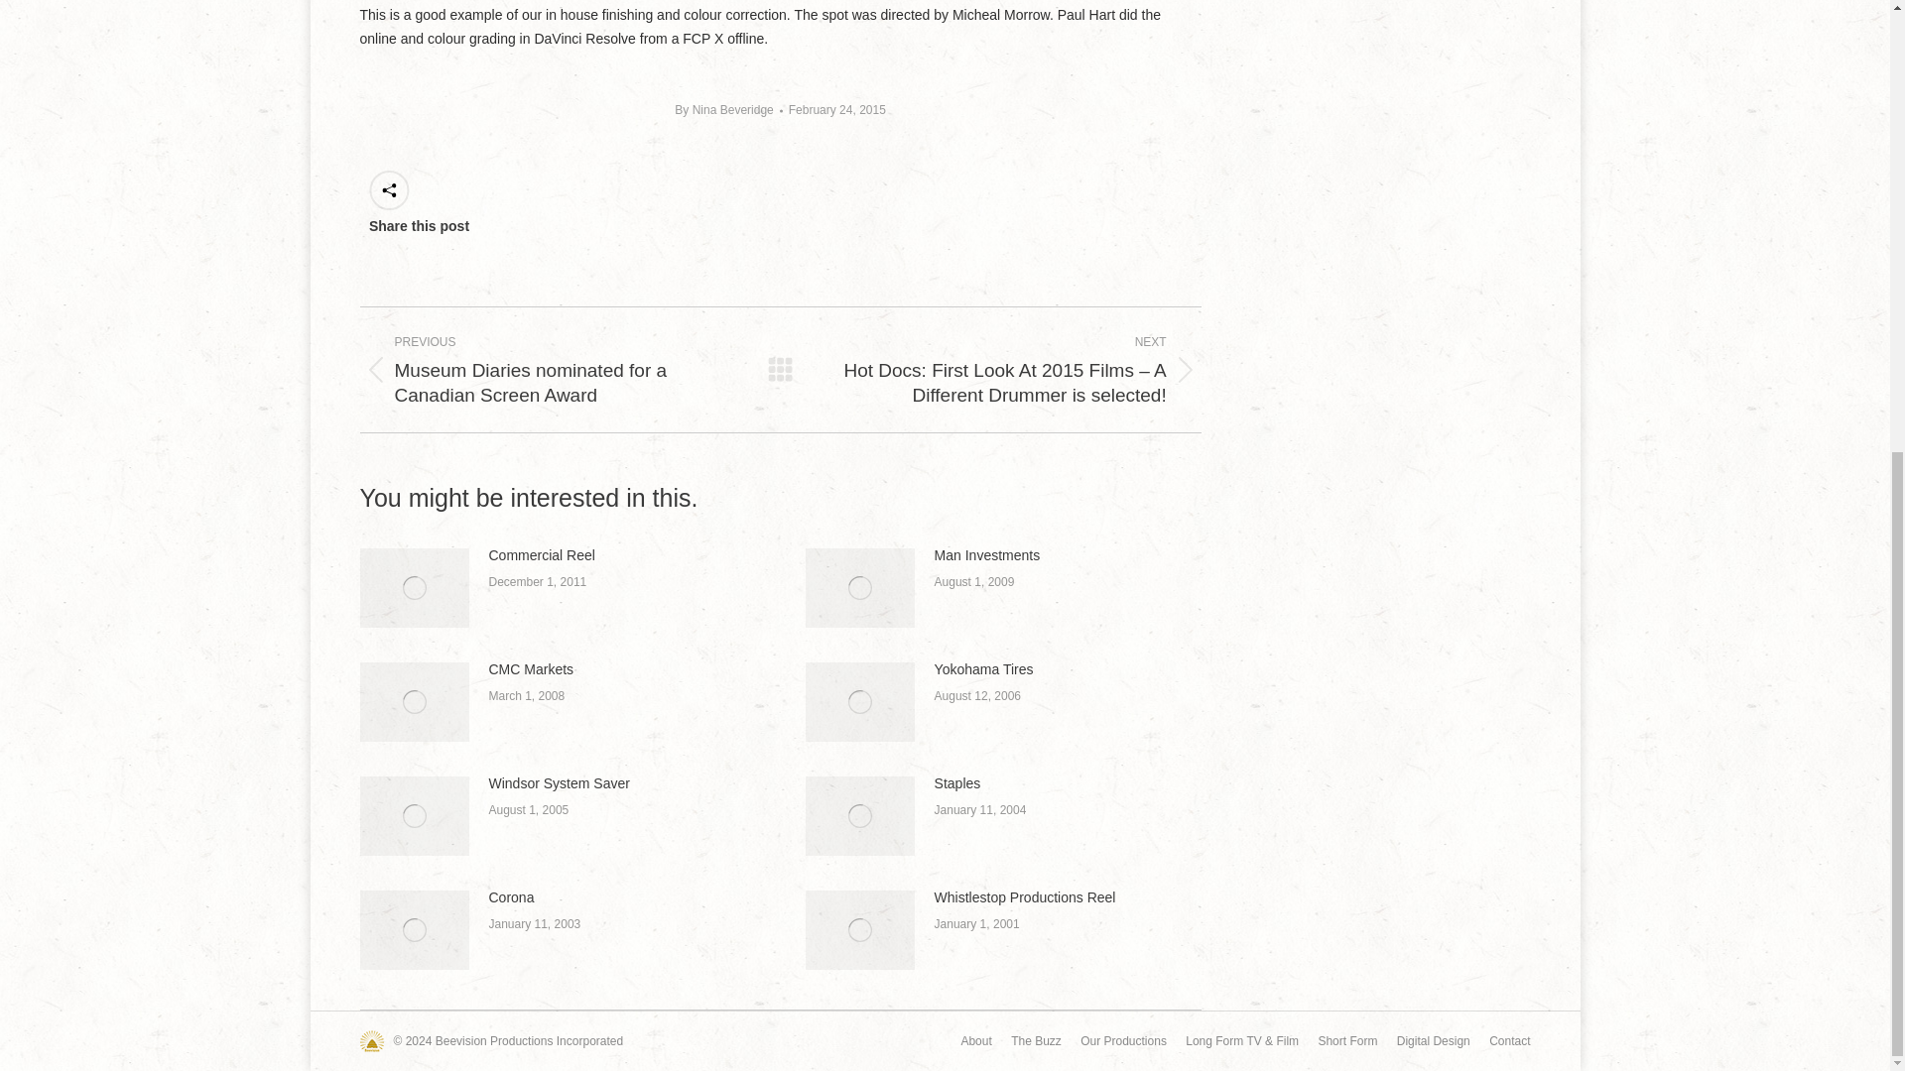 The width and height of the screenshot is (1905, 1071). I want to click on February 24, 2015, so click(836, 111).